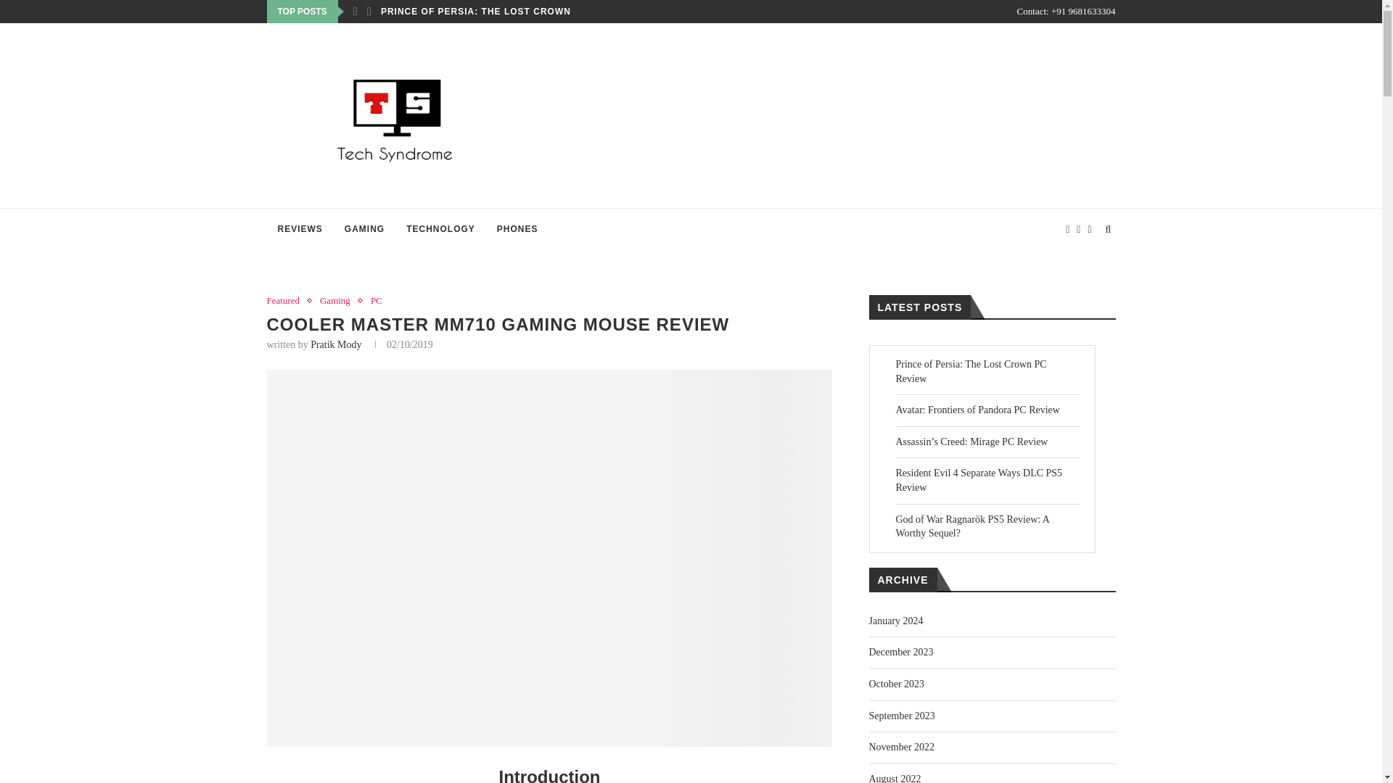 The height and width of the screenshot is (783, 1393). Describe the element at coordinates (376, 301) in the screenshot. I see `PC` at that location.